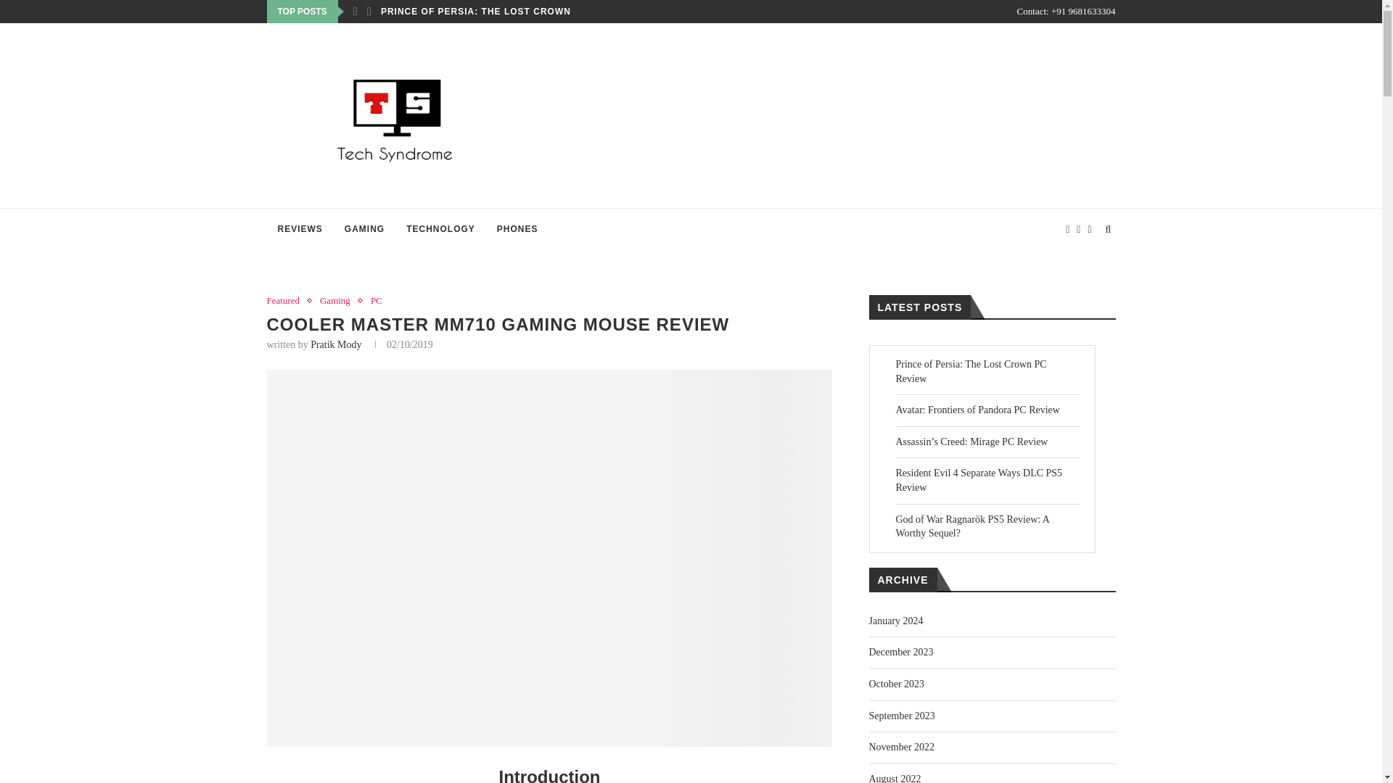 The height and width of the screenshot is (783, 1393). Describe the element at coordinates (376, 301) in the screenshot. I see `PC` at that location.